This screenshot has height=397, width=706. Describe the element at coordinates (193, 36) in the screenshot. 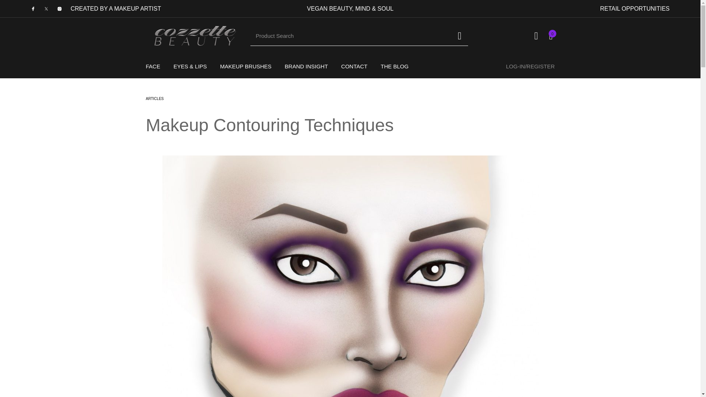

I see `Cozzette Beauty` at that location.